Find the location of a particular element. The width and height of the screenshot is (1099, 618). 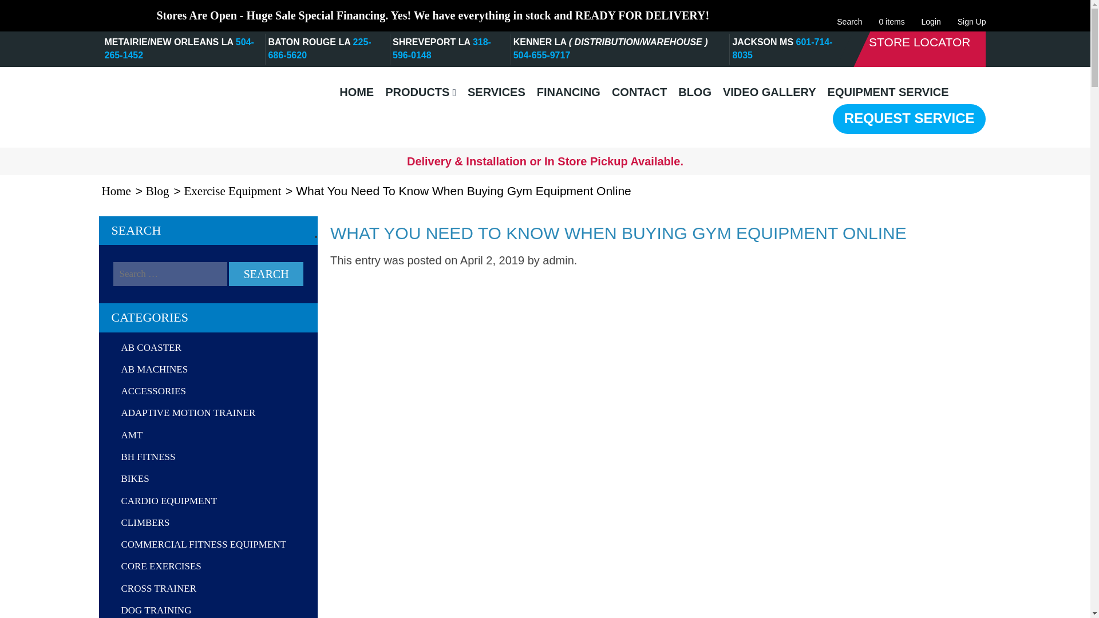

PRODUCTS is located at coordinates (420, 92).